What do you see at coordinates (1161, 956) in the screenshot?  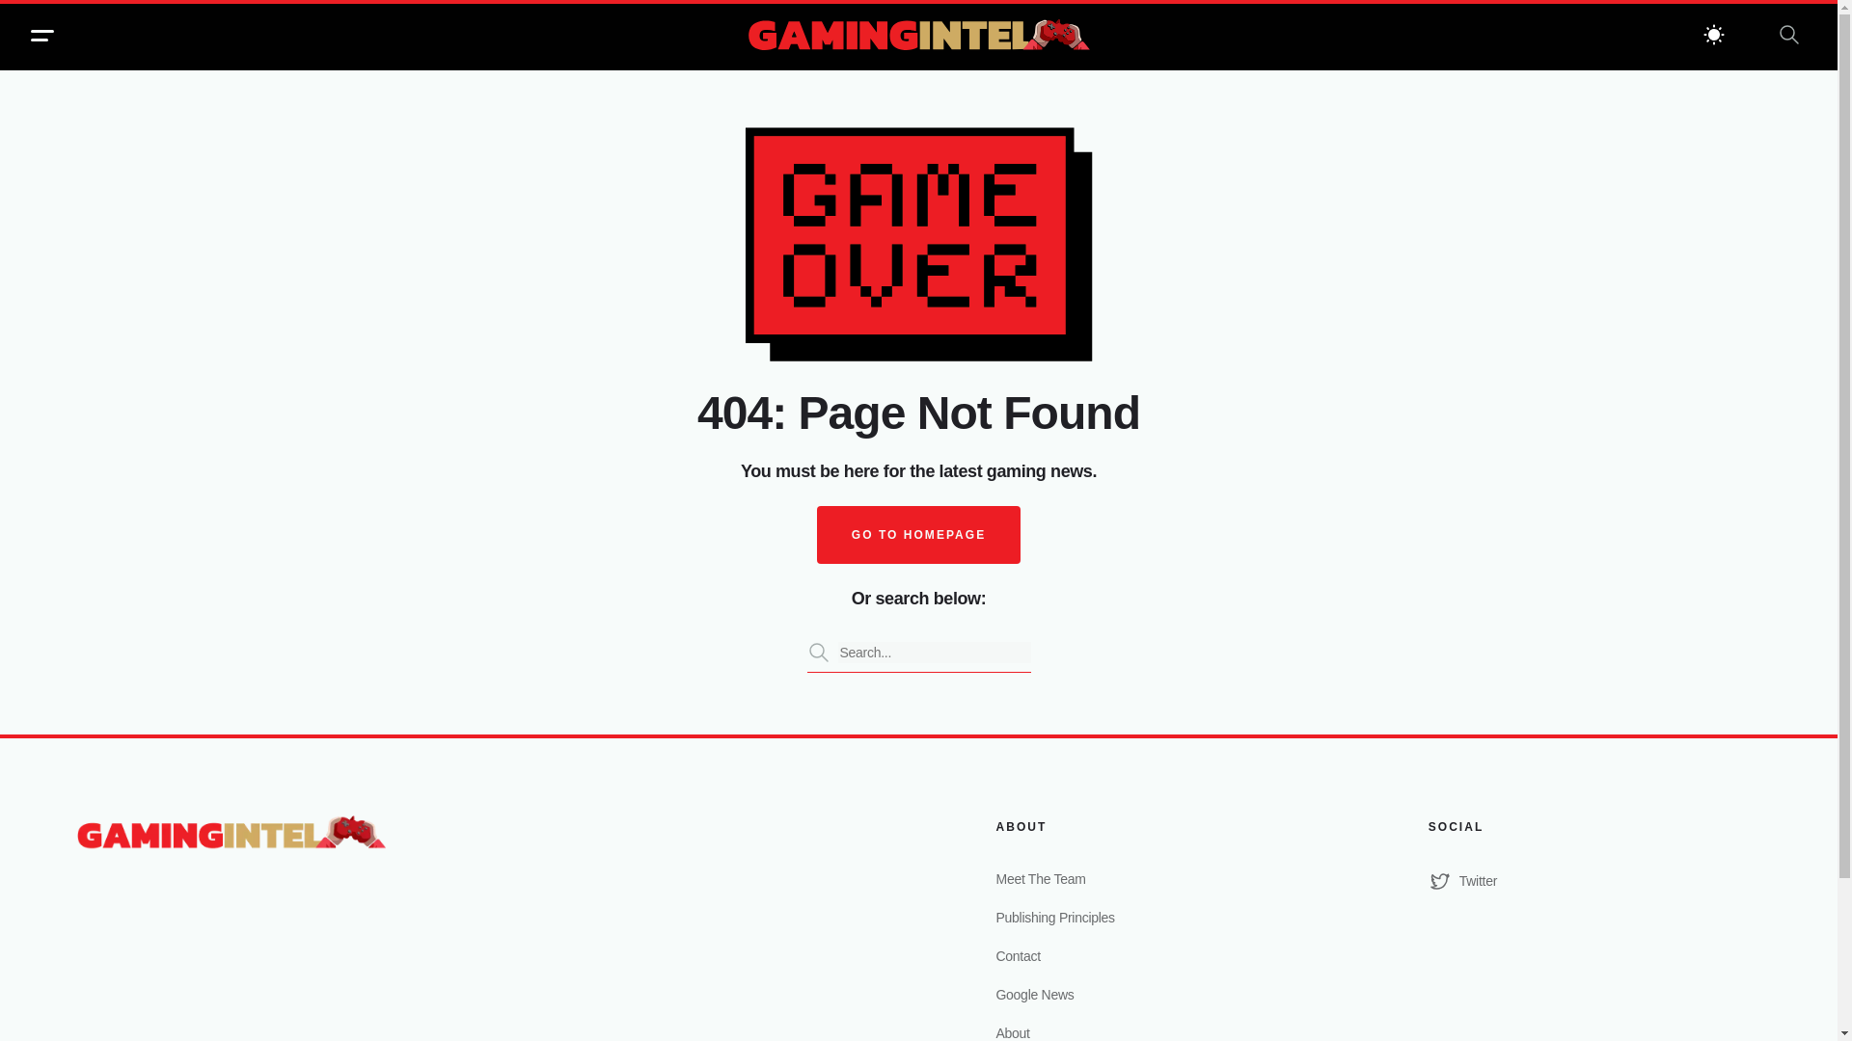 I see `Contact` at bounding box center [1161, 956].